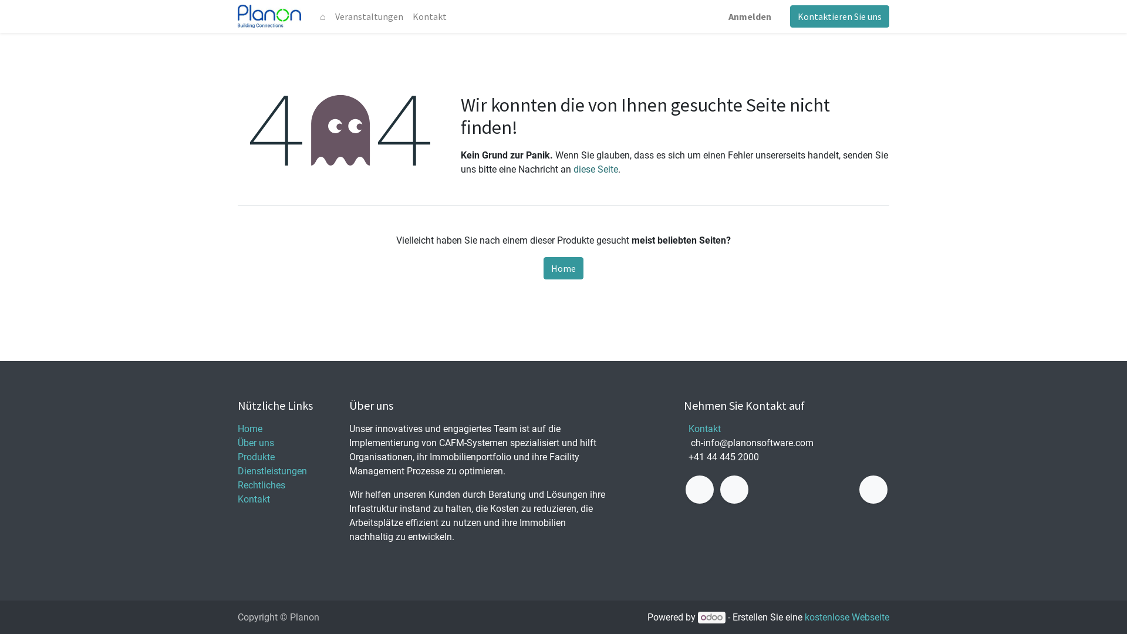  What do you see at coordinates (596, 169) in the screenshot?
I see `diese Seite` at bounding box center [596, 169].